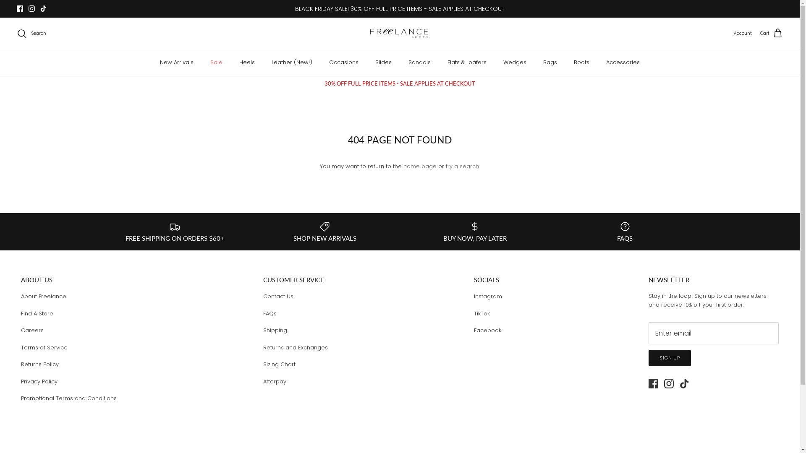  Describe the element at coordinates (482, 314) in the screenshot. I see `TikTok` at that location.